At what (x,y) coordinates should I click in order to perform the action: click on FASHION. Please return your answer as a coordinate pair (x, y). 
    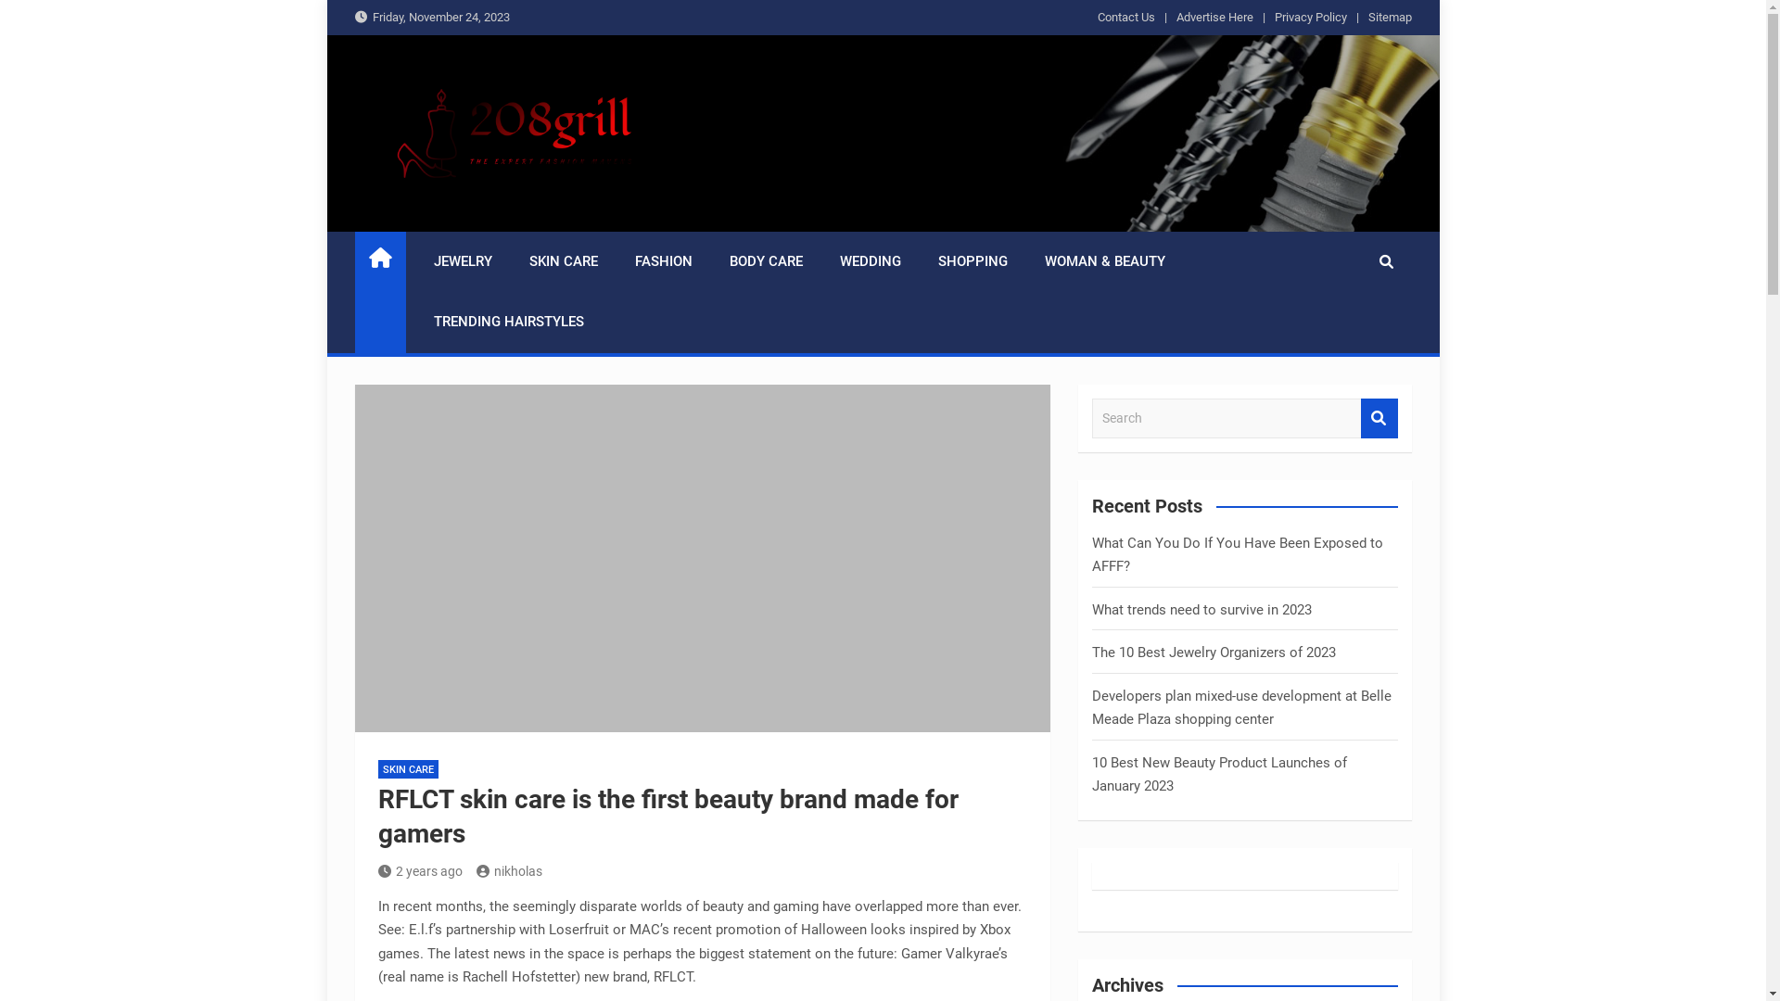
    Looking at the image, I should click on (663, 262).